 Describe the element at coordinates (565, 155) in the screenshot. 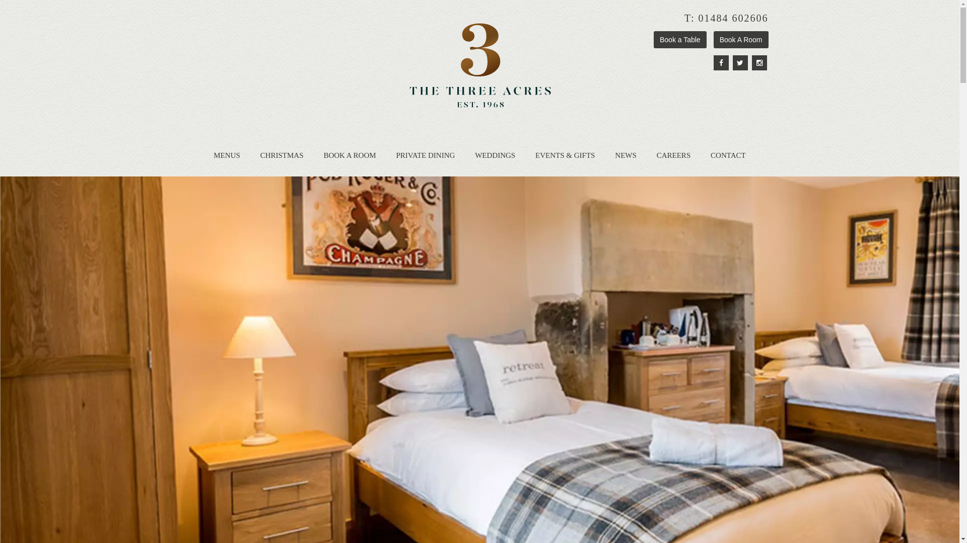

I see `EVENTS & GIFTS` at that location.